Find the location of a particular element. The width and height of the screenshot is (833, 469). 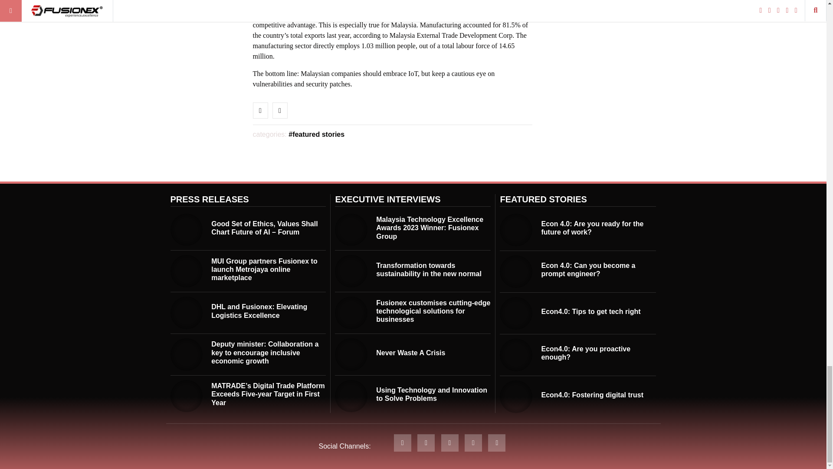

Transformation towards sustainability in the new normal is located at coordinates (429, 269).